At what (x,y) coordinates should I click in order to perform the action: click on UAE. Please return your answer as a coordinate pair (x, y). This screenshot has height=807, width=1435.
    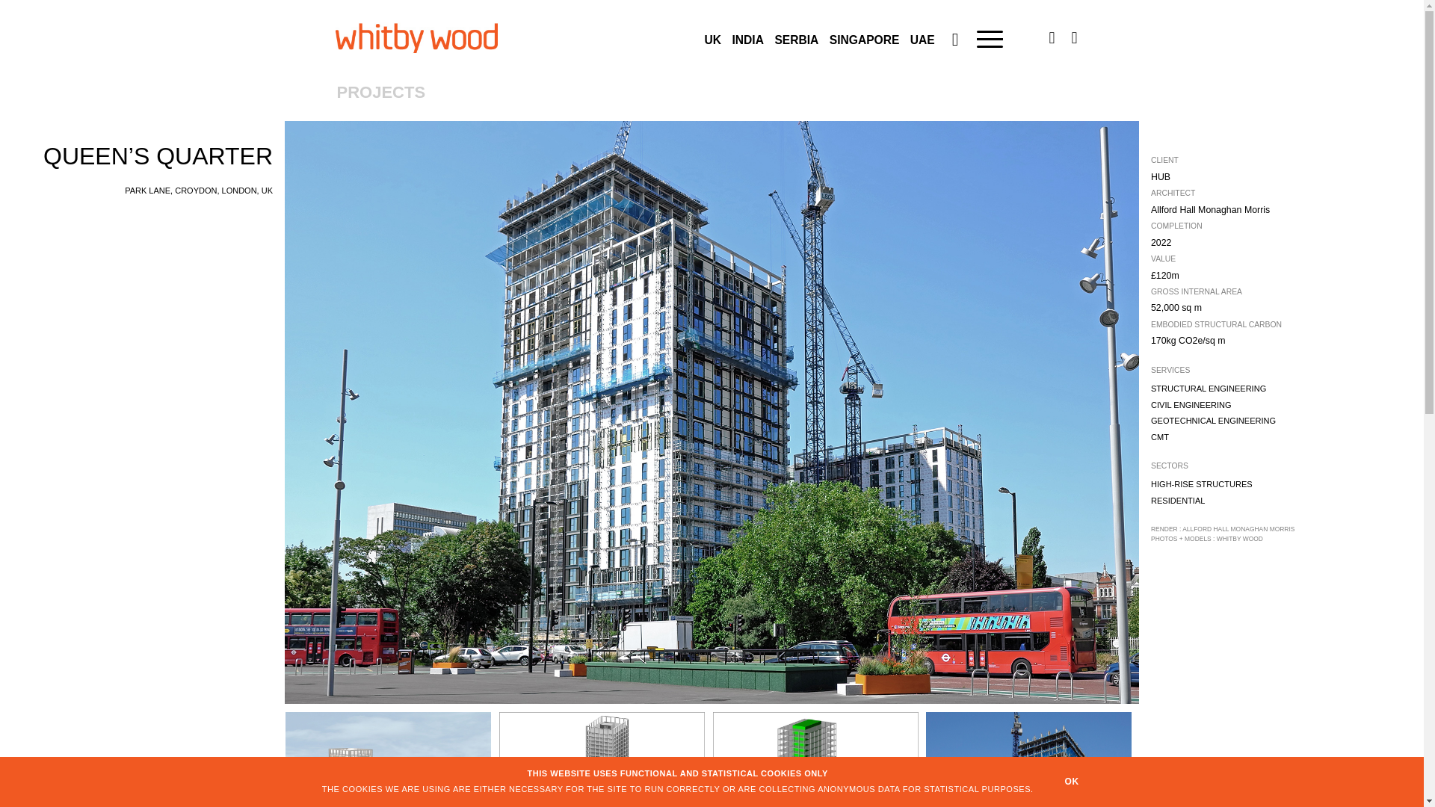
    Looking at the image, I should click on (922, 40).